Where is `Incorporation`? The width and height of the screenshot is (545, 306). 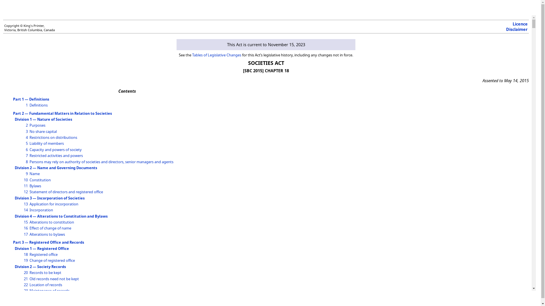
Incorporation is located at coordinates (41, 210).